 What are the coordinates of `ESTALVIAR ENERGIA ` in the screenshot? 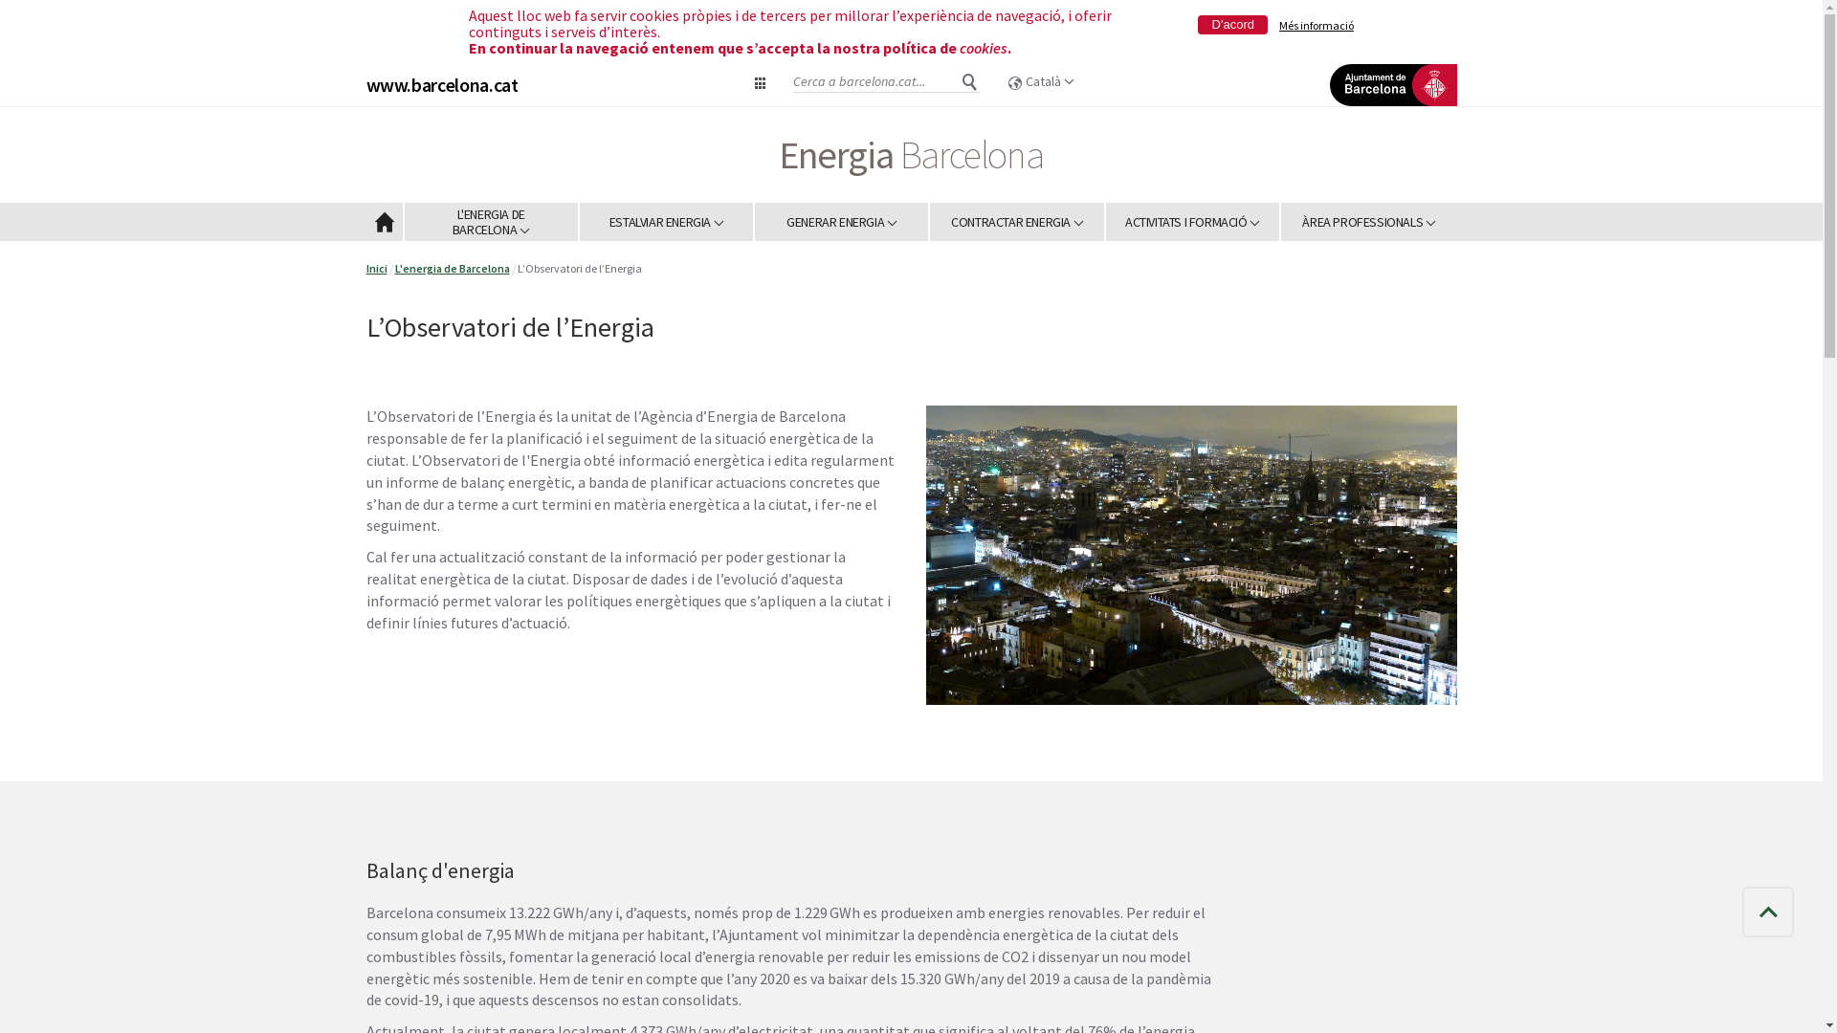 It's located at (668, 222).